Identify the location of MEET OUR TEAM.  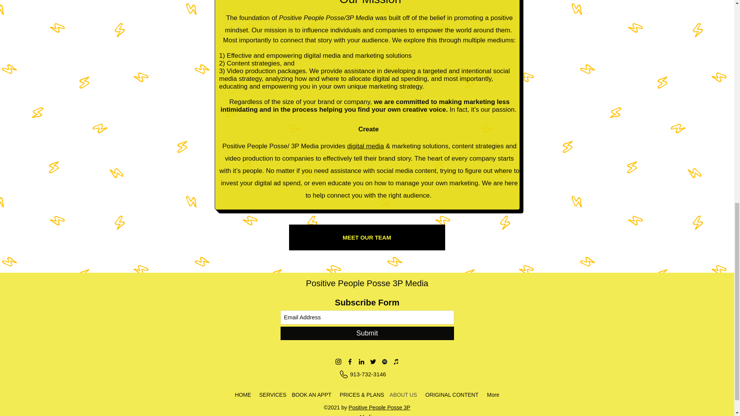
(367, 237).